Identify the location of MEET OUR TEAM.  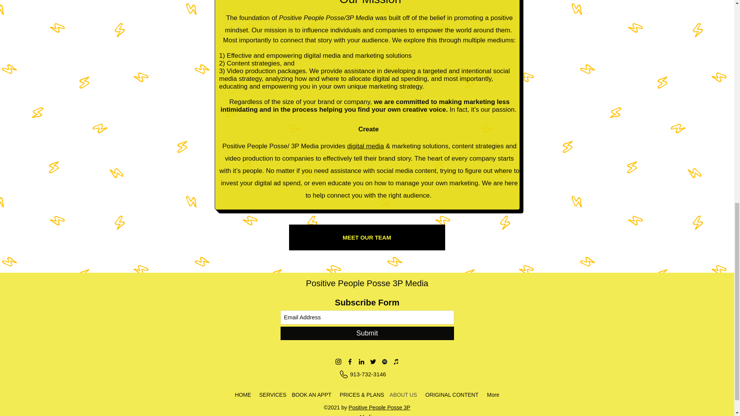
(367, 237).